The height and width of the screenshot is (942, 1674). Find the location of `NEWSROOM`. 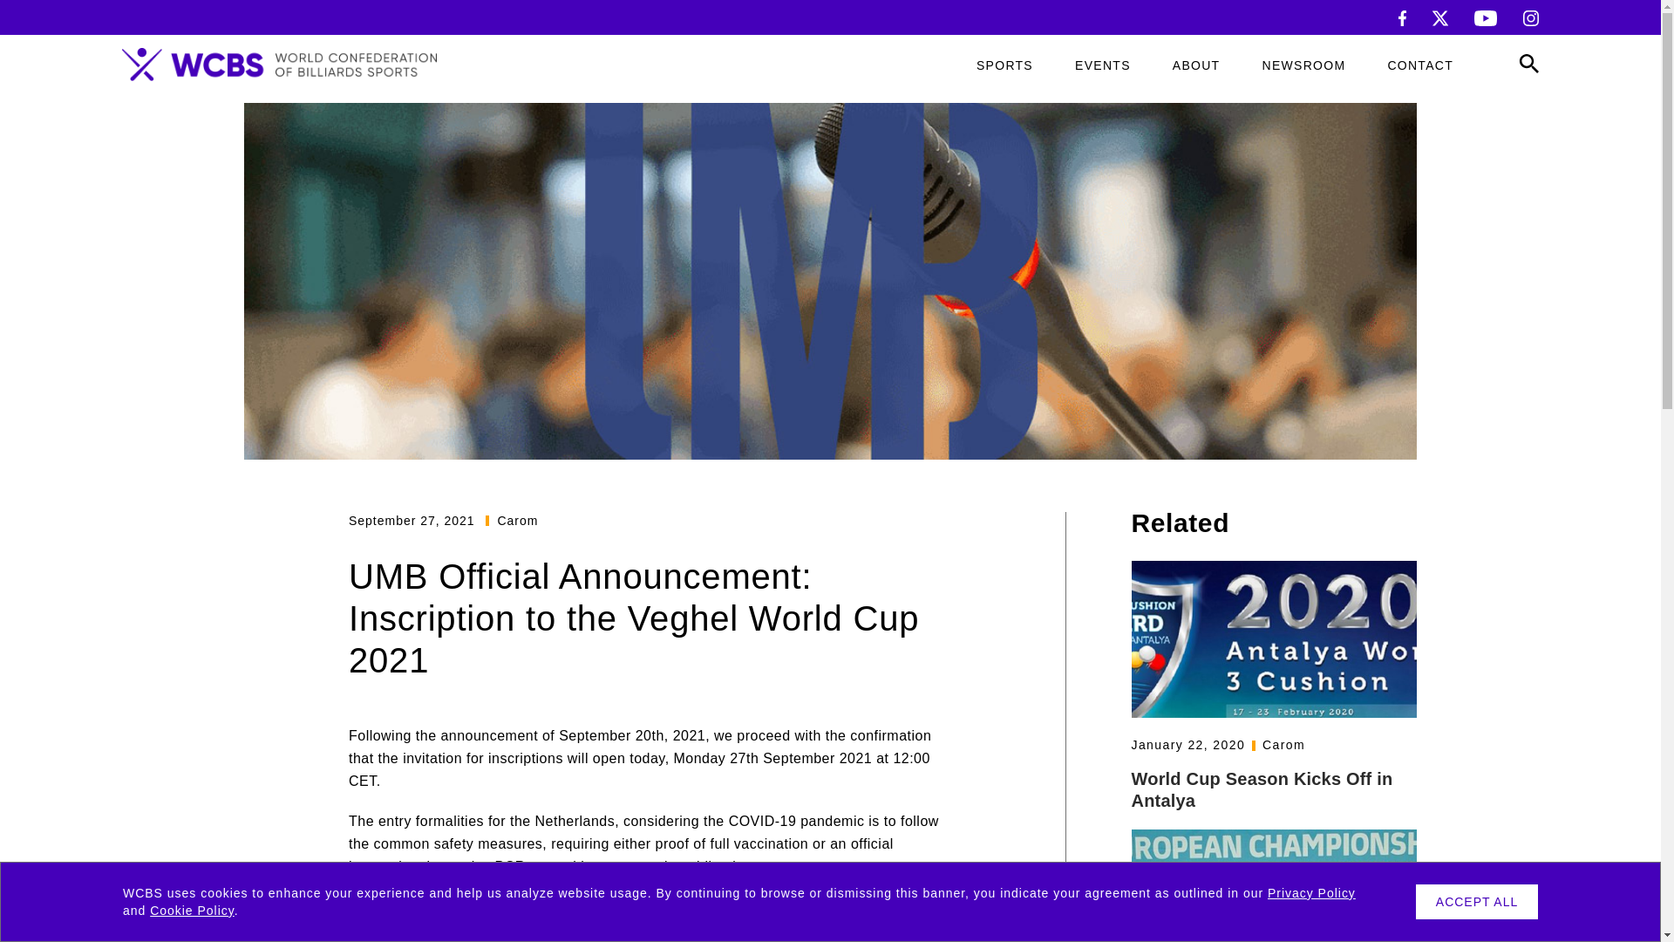

NEWSROOM is located at coordinates (1303, 65).